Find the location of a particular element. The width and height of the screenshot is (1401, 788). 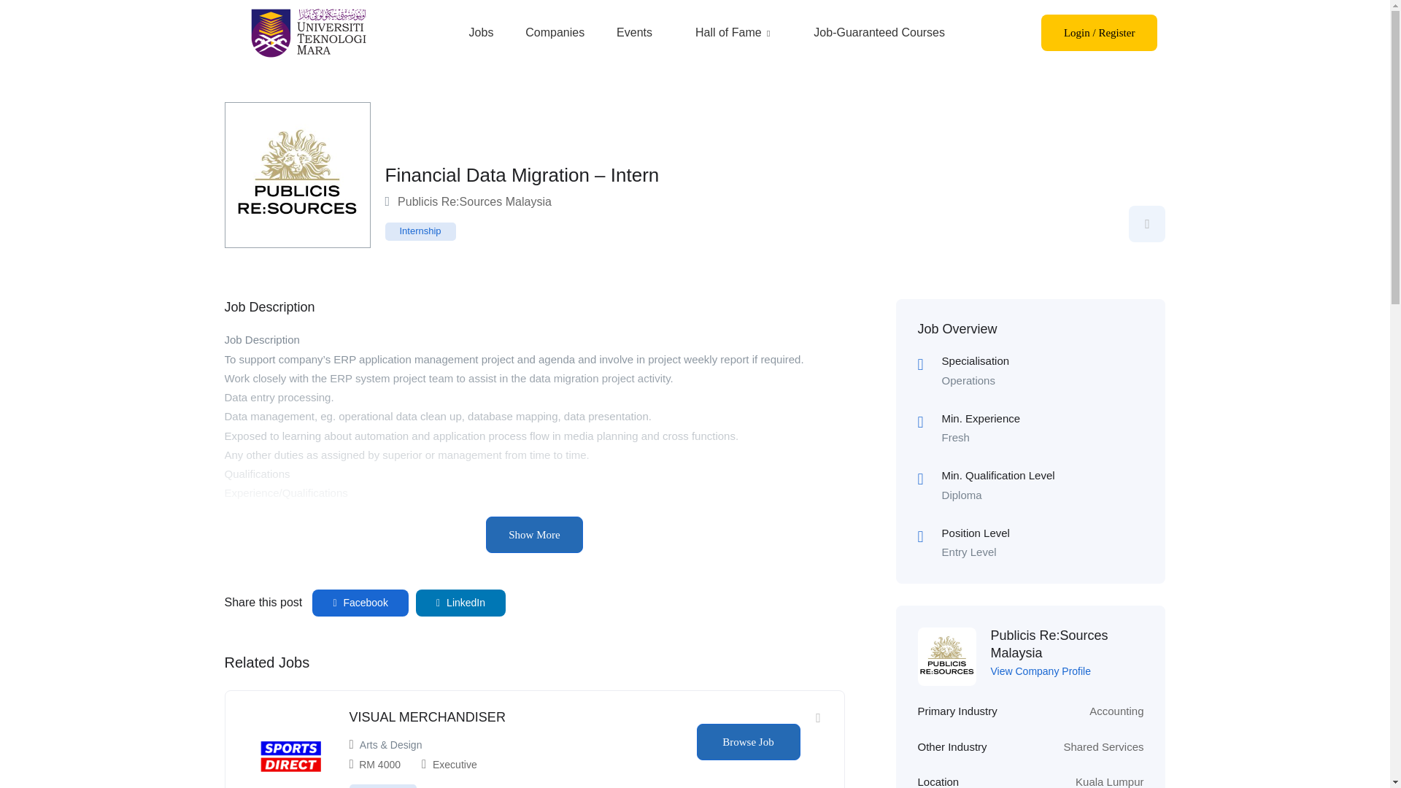

Jobs is located at coordinates (482, 33).